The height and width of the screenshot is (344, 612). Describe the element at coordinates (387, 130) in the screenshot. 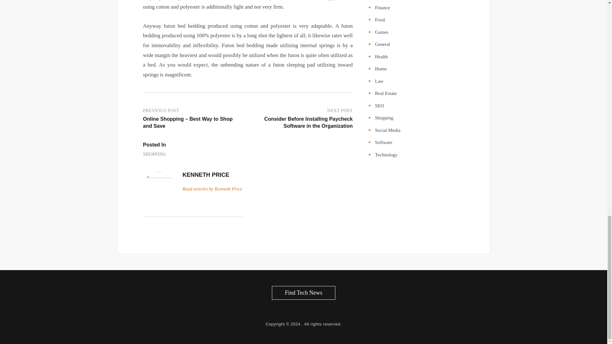

I see `Social Media` at that location.